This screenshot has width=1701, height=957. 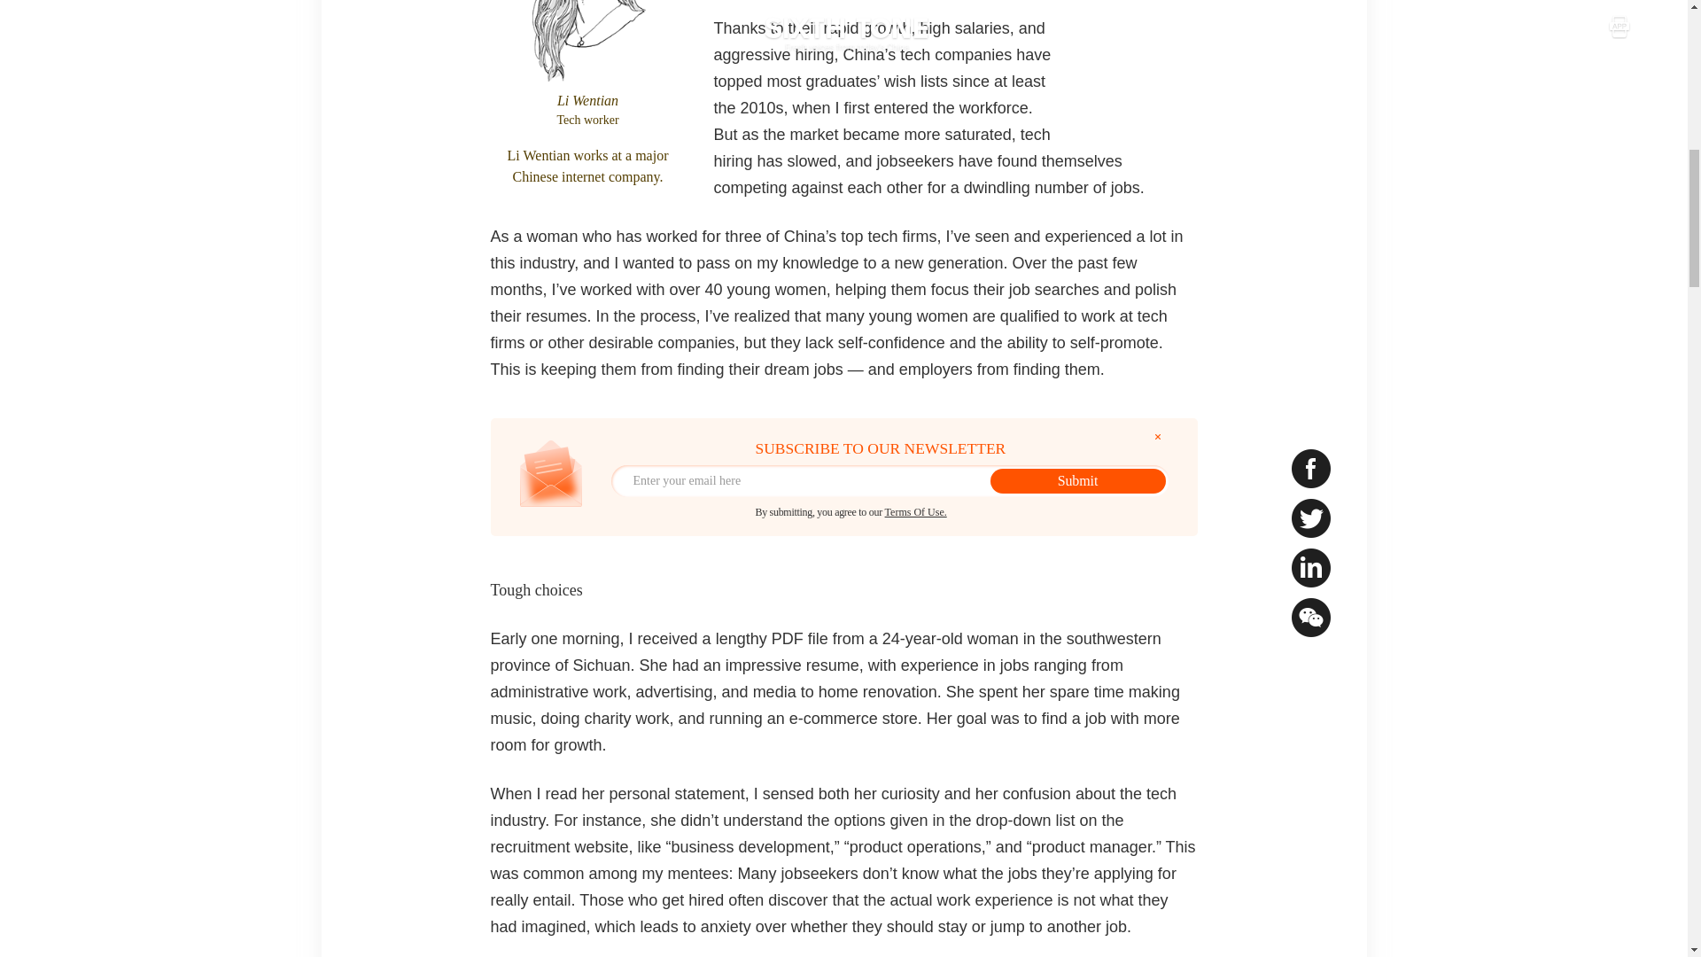 What do you see at coordinates (588, 100) in the screenshot?
I see `Li Wentian` at bounding box center [588, 100].